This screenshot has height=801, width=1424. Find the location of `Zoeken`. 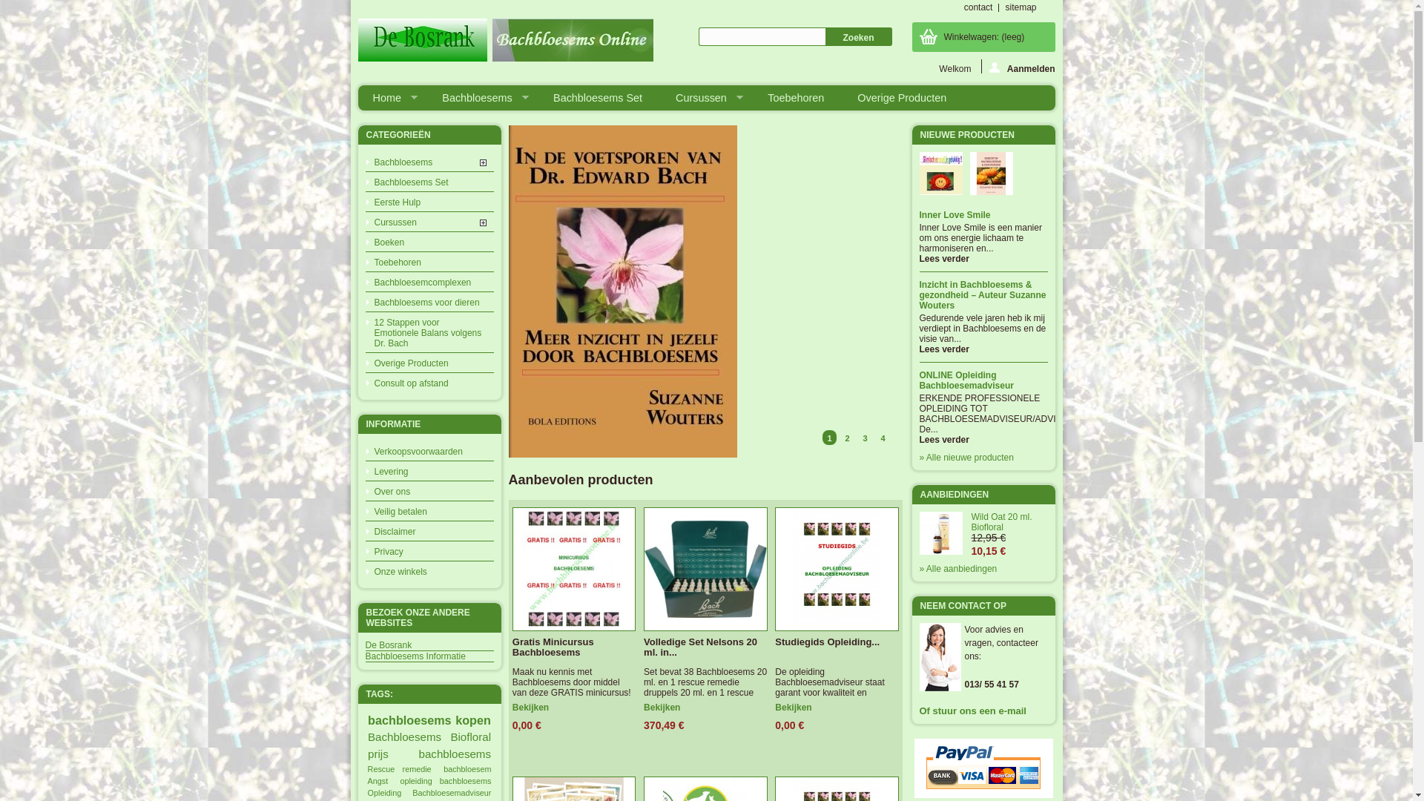

Zoeken is located at coordinates (858, 37).